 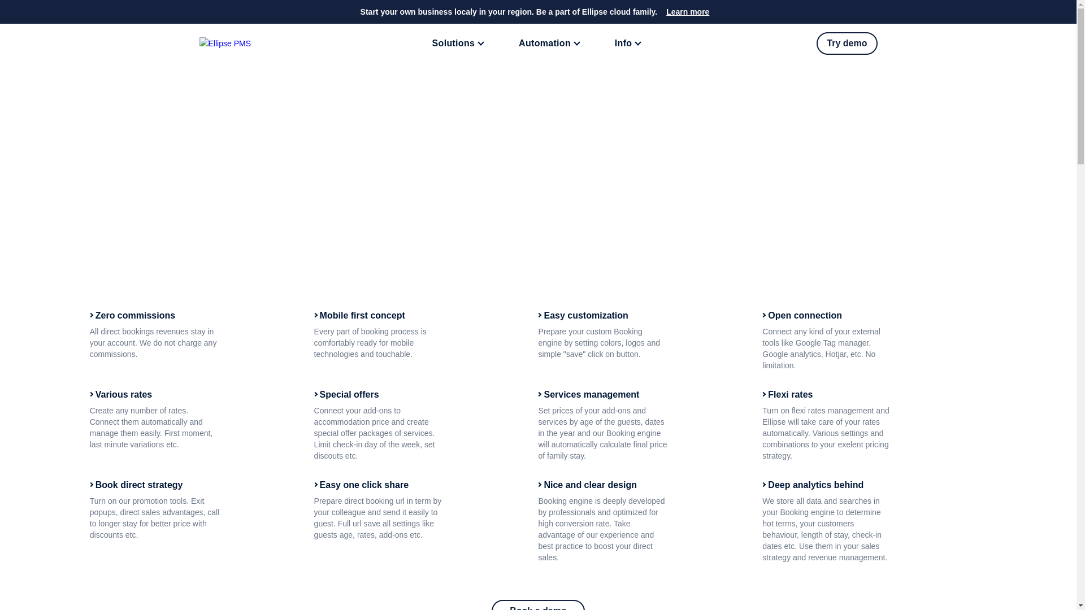 What do you see at coordinates (687, 11) in the screenshot?
I see `Learn more` at bounding box center [687, 11].